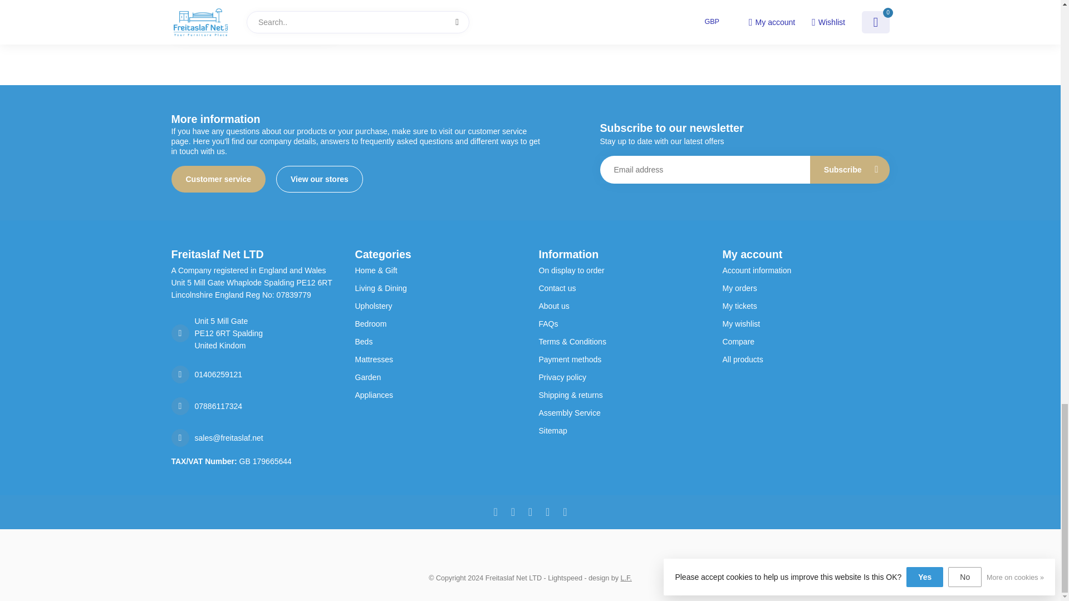 Image resolution: width=1069 pixels, height=601 pixels. I want to click on Sitemap, so click(622, 431).